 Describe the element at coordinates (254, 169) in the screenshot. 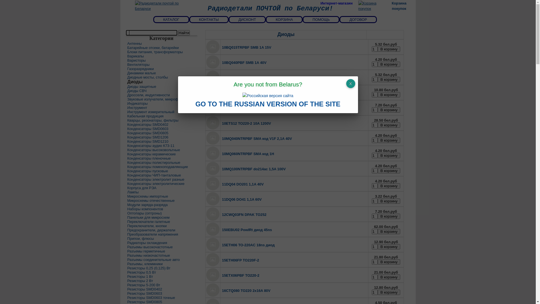

I see `10MQ100NTRPBF do214ac 1,5A 100V` at that location.